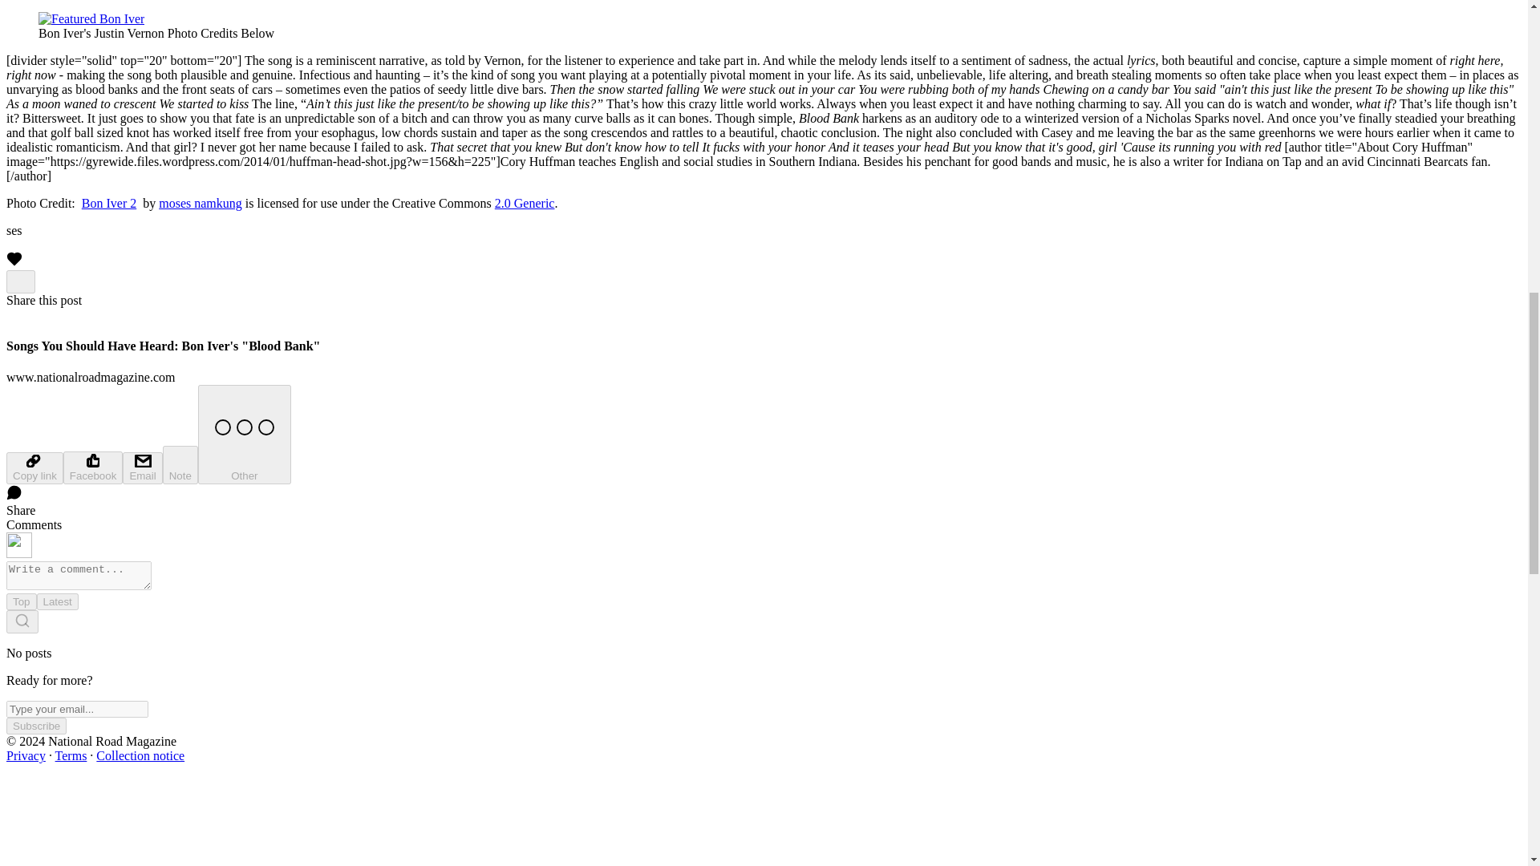  What do you see at coordinates (200, 204) in the screenshot?
I see `moses namkung` at bounding box center [200, 204].